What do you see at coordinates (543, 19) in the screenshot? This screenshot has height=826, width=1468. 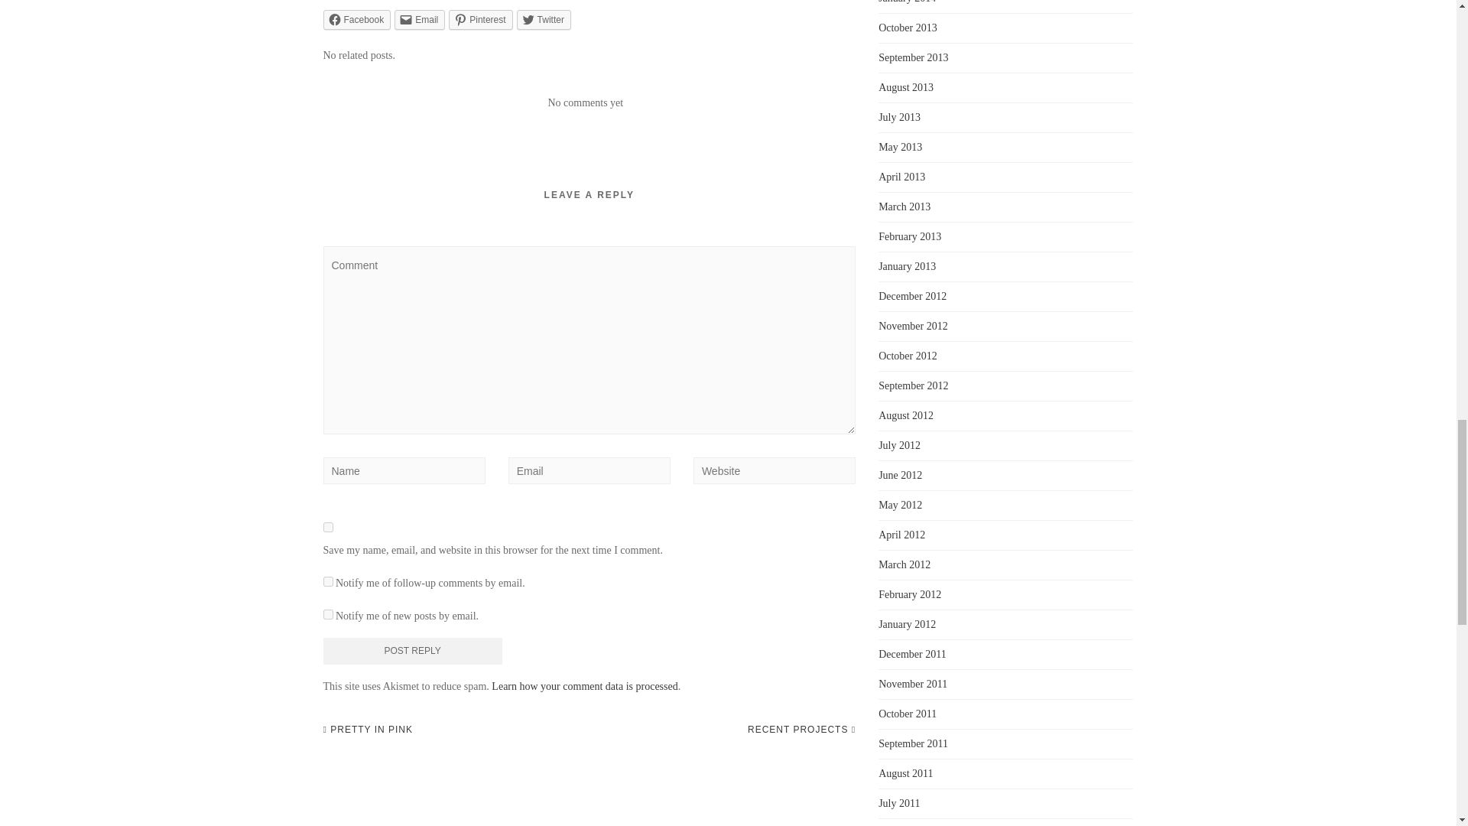 I see `Click to share on Twitter` at bounding box center [543, 19].